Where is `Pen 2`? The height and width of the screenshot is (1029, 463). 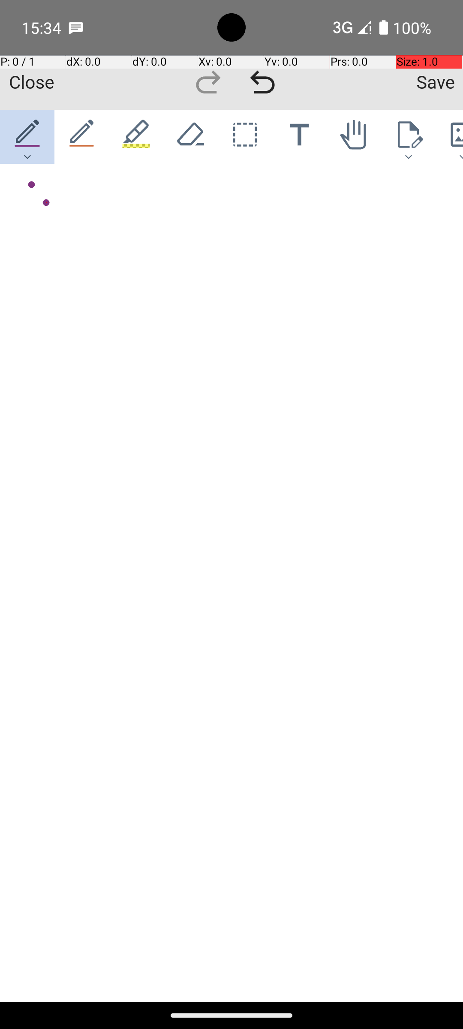
Pen 2 is located at coordinates (82, 137).